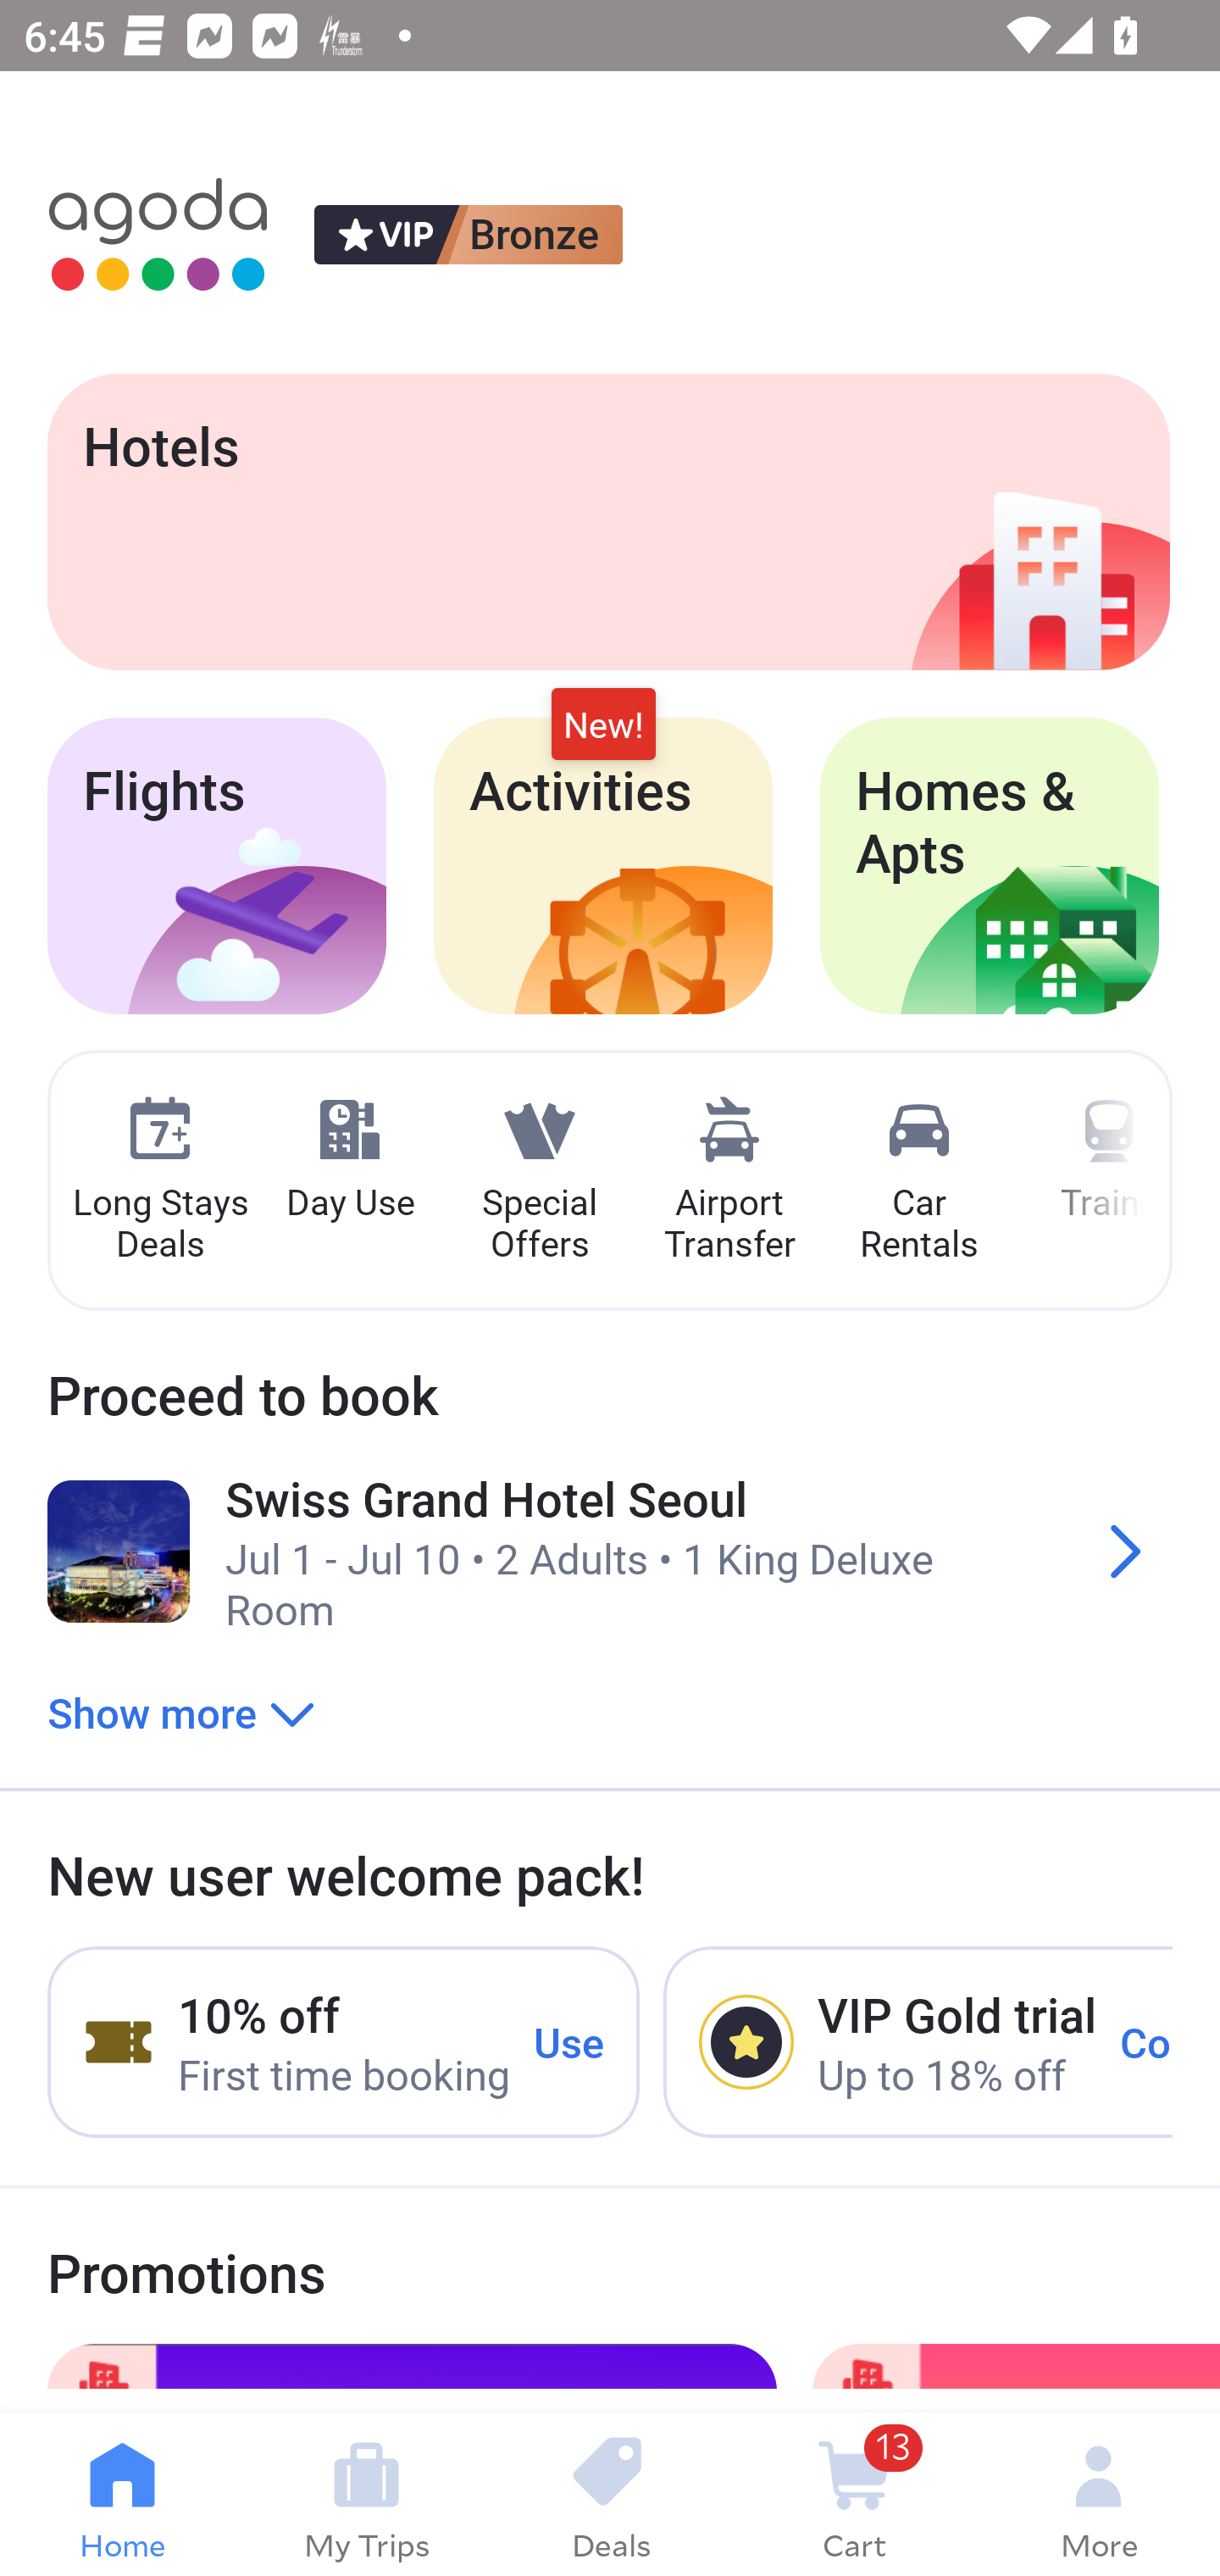  Describe the element at coordinates (122, 2495) in the screenshot. I see `Home` at that location.